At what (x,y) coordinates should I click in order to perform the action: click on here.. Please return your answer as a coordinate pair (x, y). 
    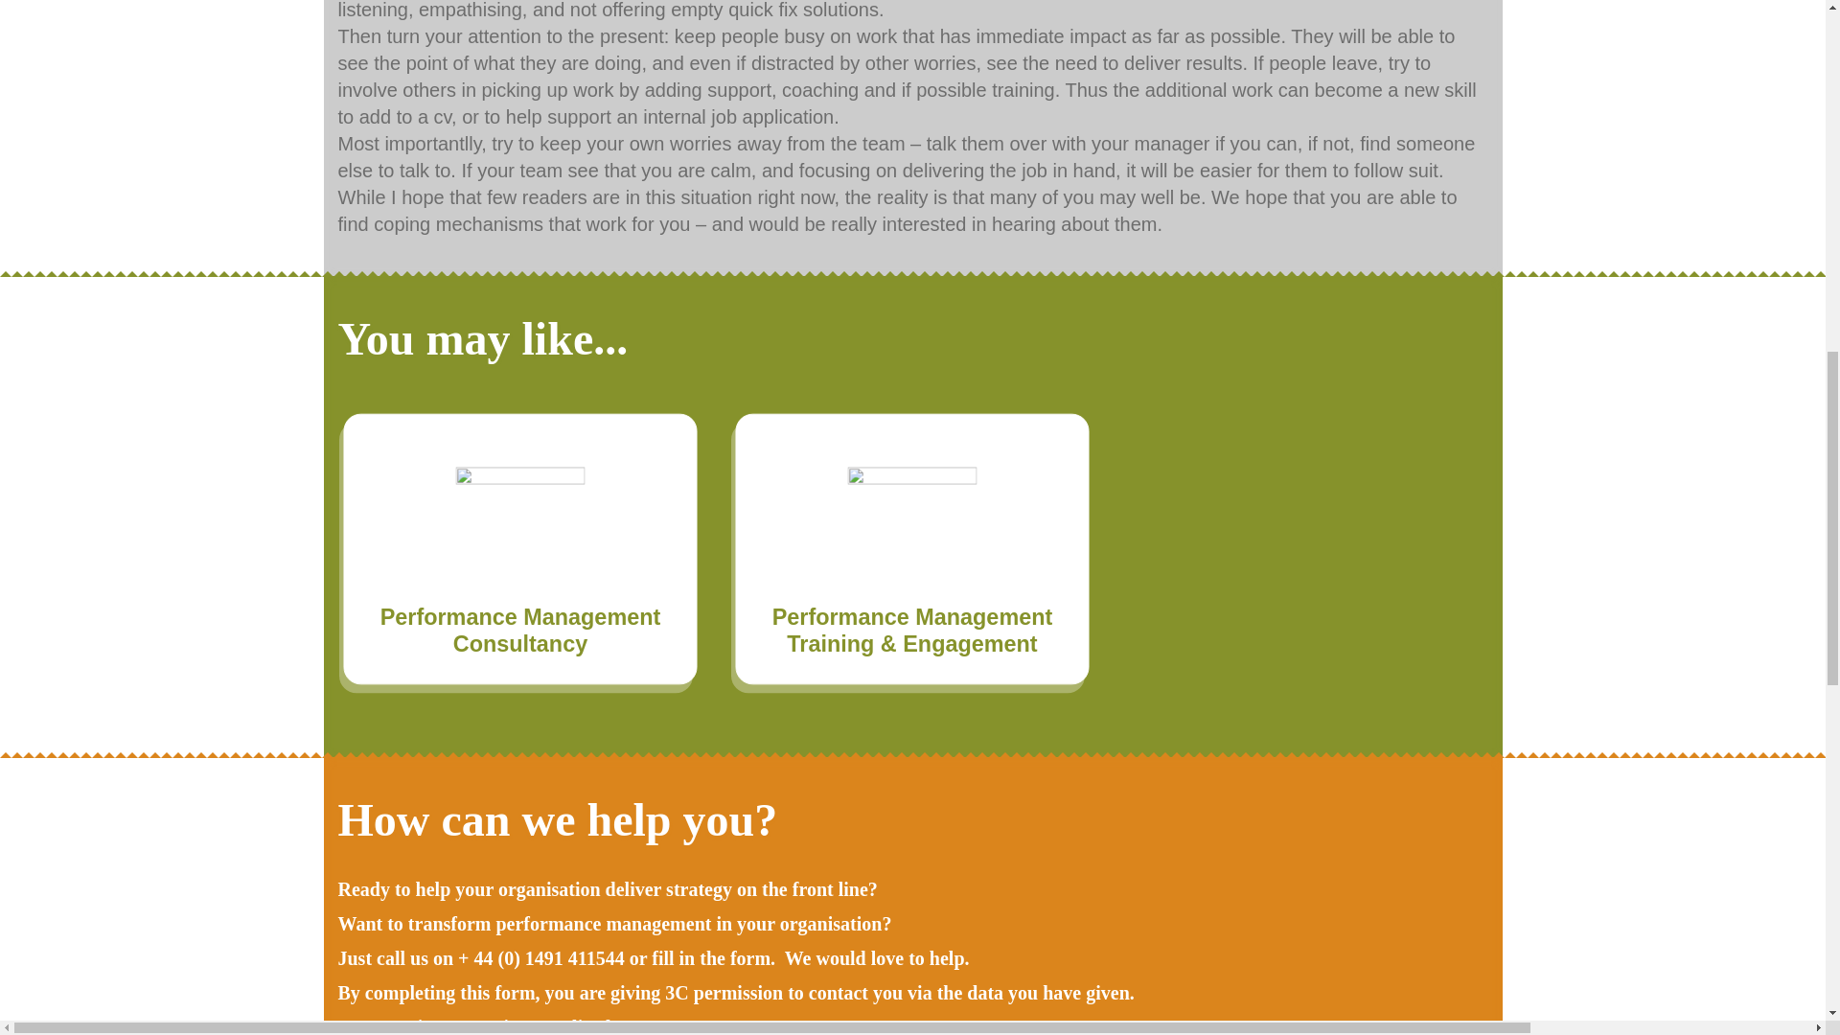
    Looking at the image, I should click on (625, 1025).